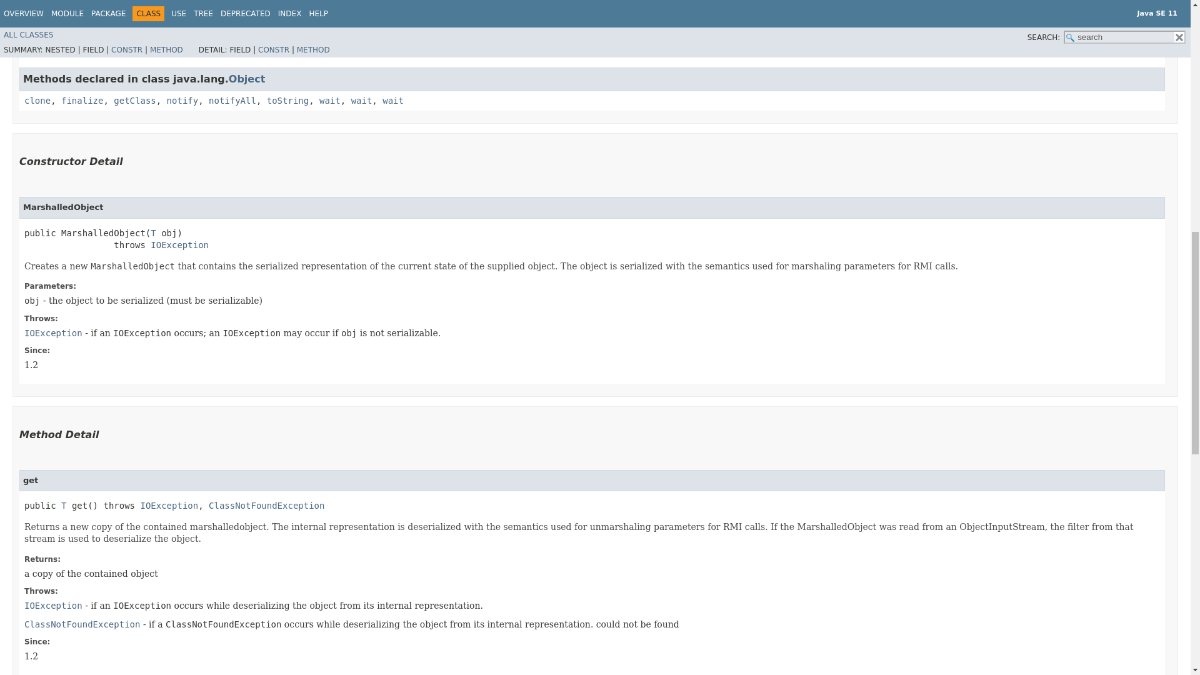  I want to click on class in java.io, so click(169, 505).